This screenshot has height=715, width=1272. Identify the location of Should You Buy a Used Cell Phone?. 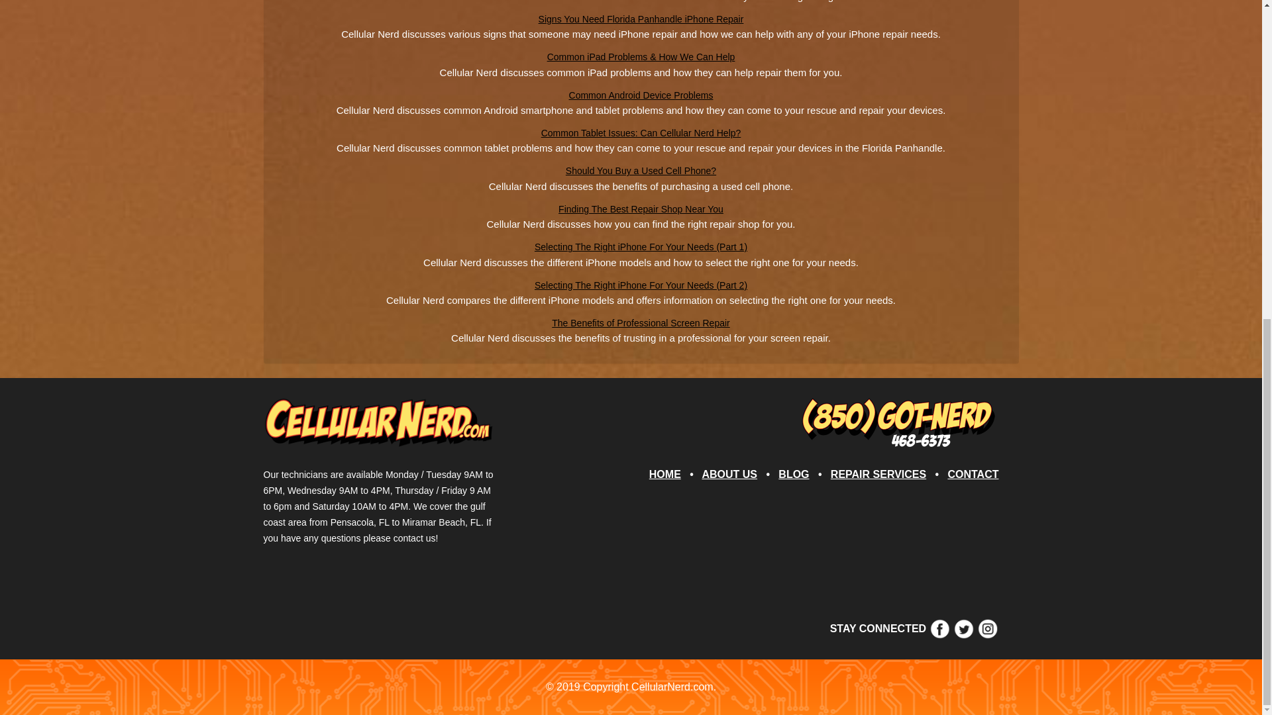
(641, 170).